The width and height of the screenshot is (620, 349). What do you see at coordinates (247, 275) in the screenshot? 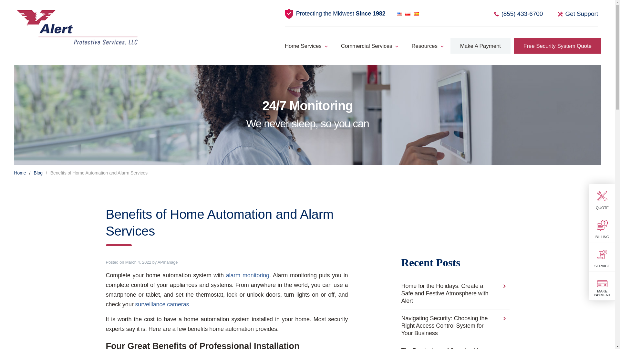
I see `alarm monitoring` at bounding box center [247, 275].